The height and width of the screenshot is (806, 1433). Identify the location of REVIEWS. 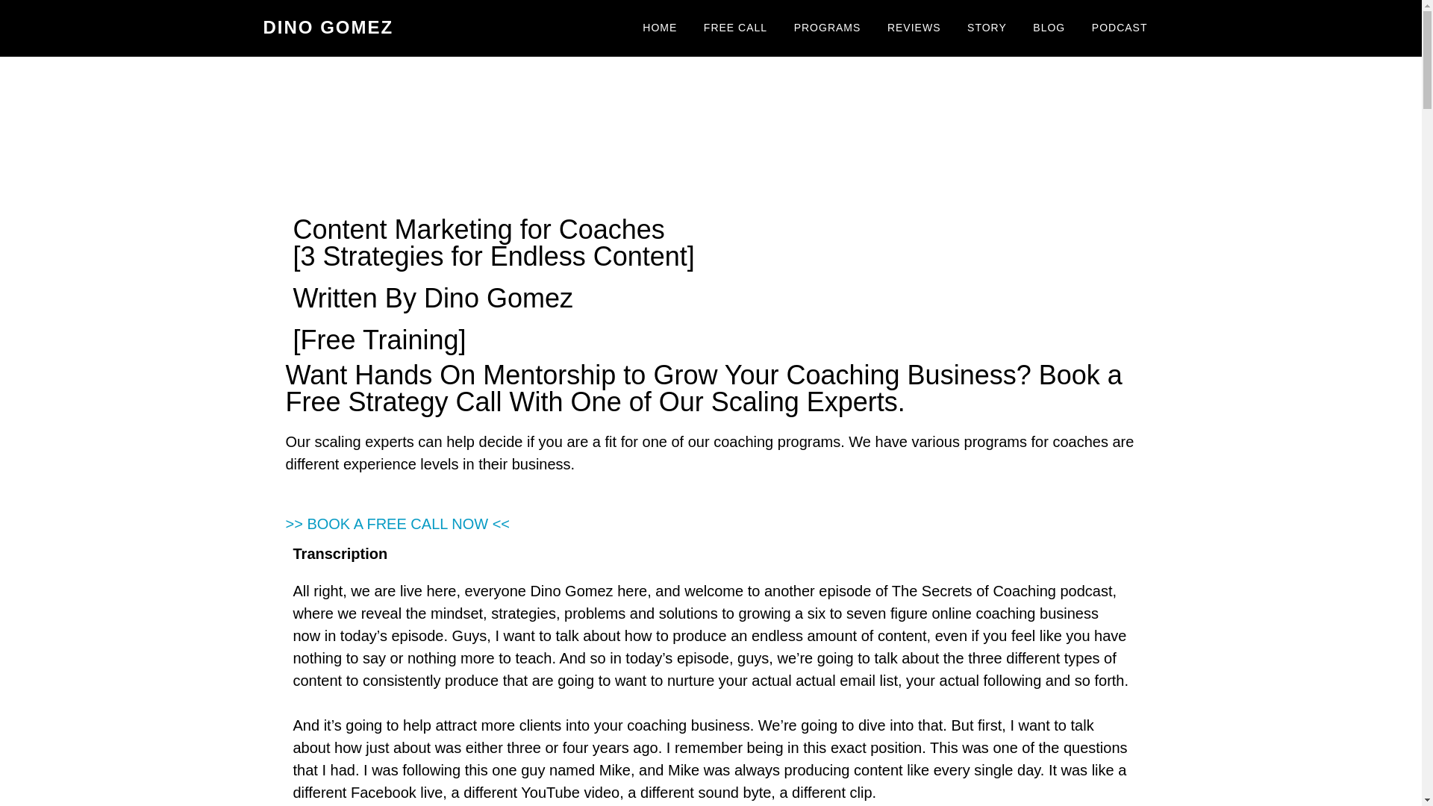
(914, 28).